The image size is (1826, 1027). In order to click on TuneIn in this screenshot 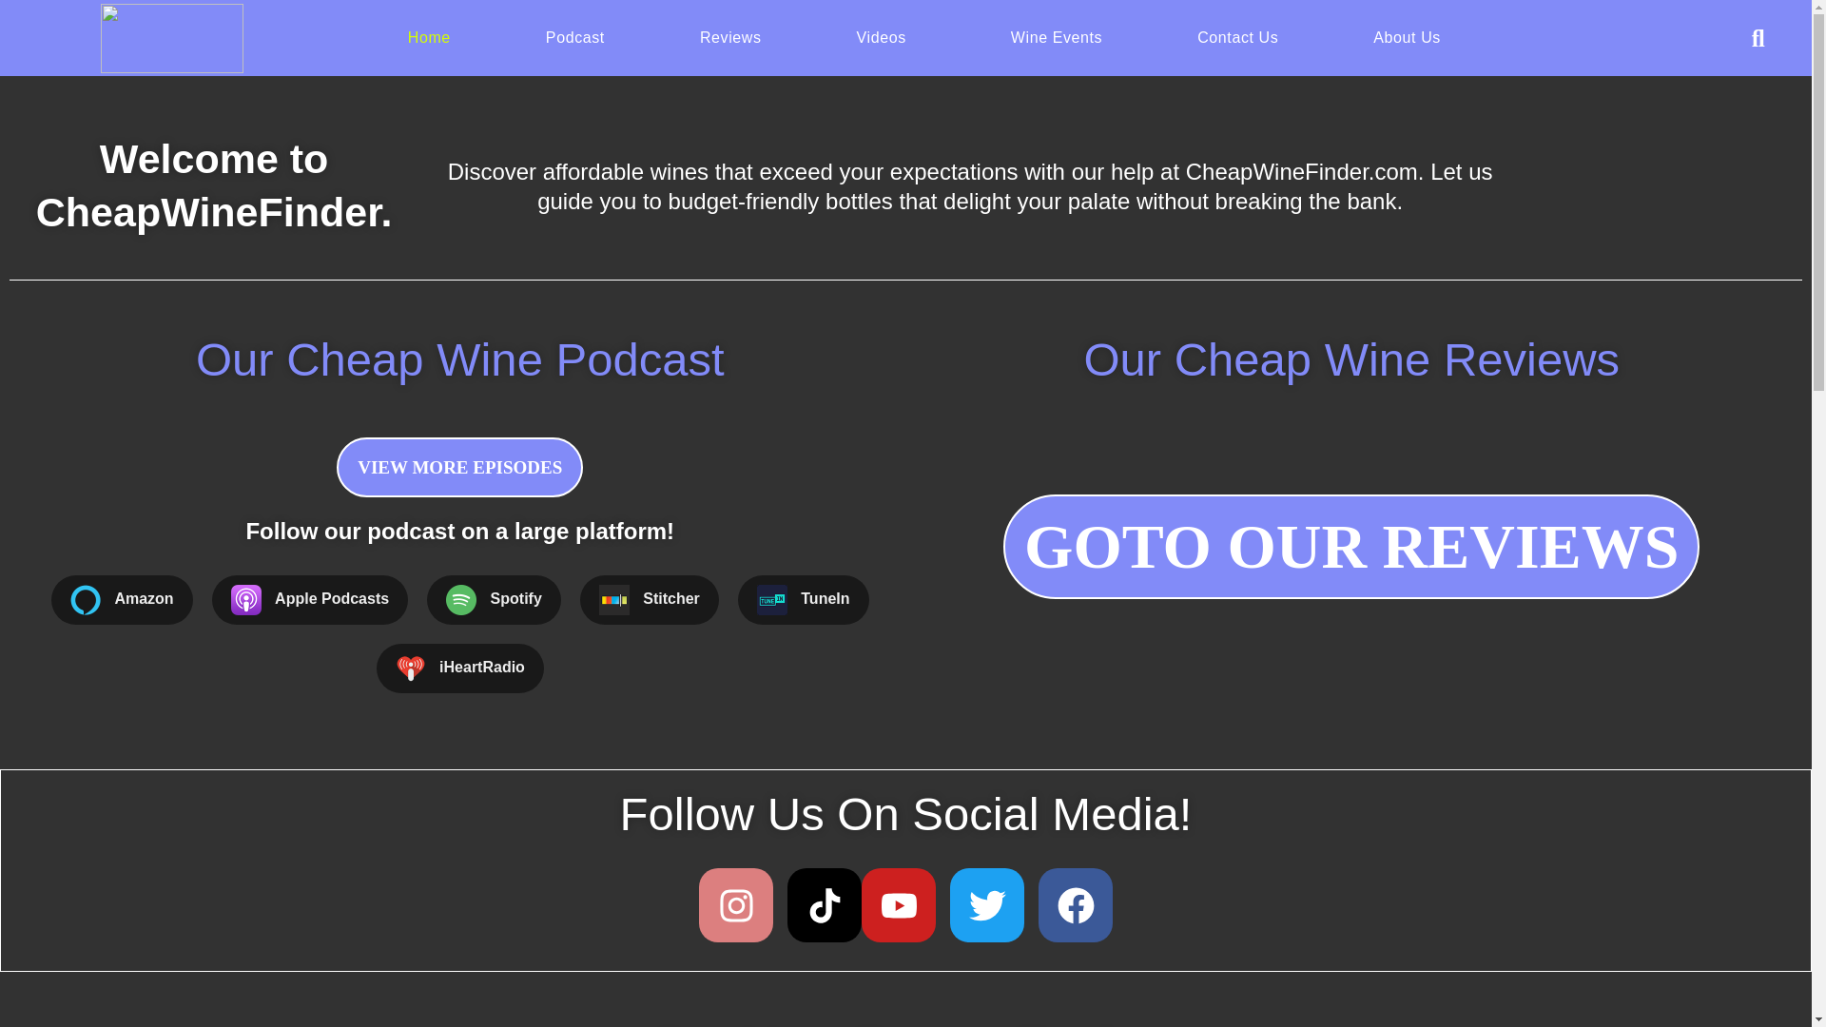, I will do `click(803, 599)`.